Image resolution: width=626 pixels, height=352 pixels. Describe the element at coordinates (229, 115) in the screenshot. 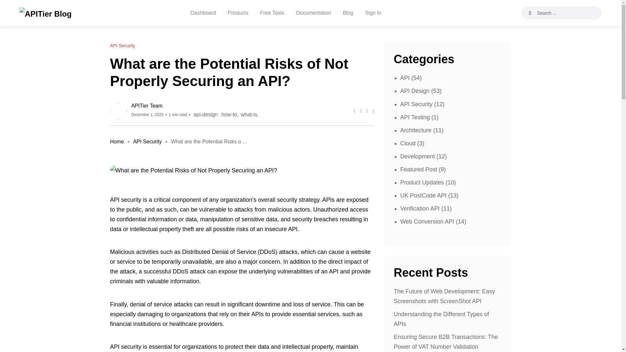

I see `how-to` at that location.